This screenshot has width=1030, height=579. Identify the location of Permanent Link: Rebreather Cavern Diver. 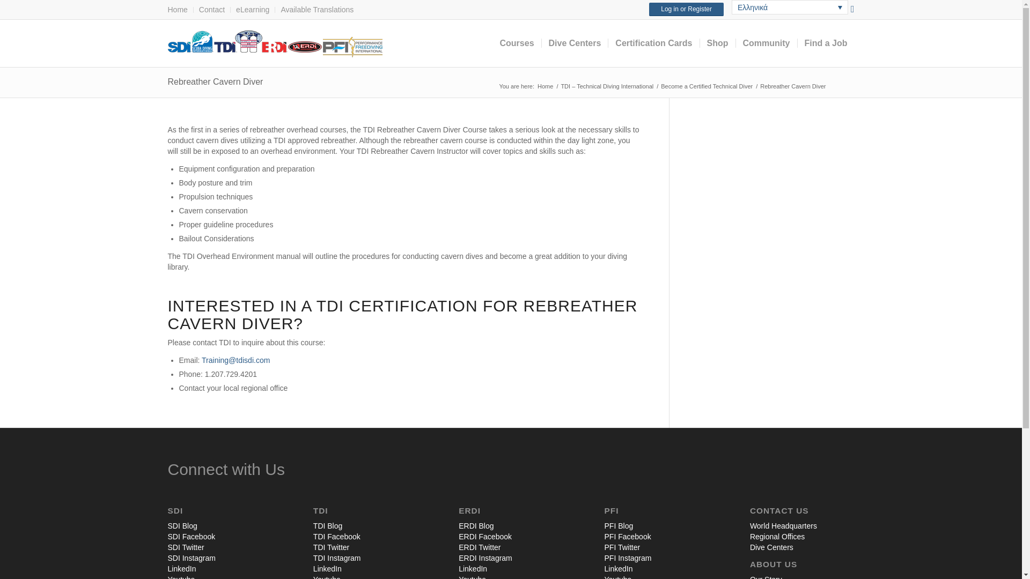
(215, 81).